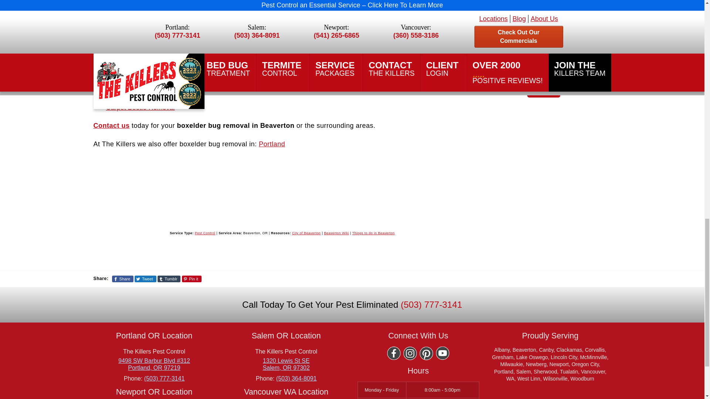  Describe the element at coordinates (123, 279) in the screenshot. I see `Share` at that location.